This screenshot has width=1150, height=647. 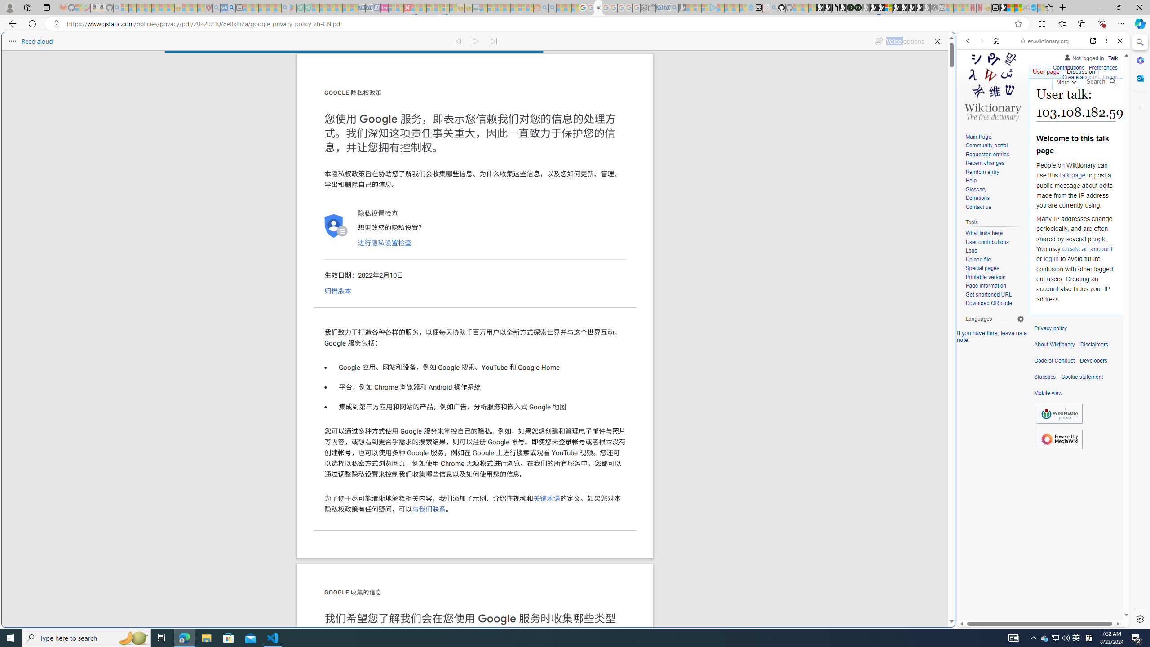 I want to click on Close read aloud, so click(x=937, y=40).